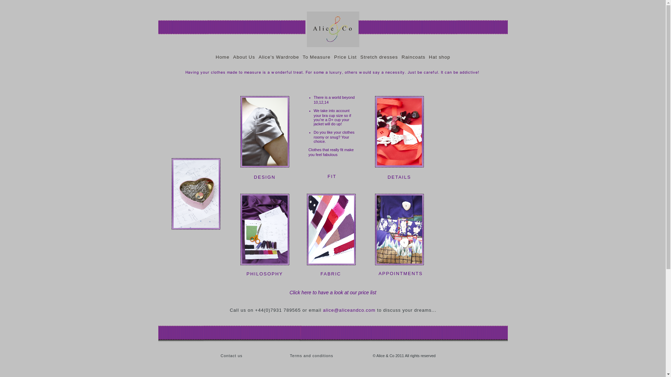  Describe the element at coordinates (413, 57) in the screenshot. I see `Raincoats` at that location.